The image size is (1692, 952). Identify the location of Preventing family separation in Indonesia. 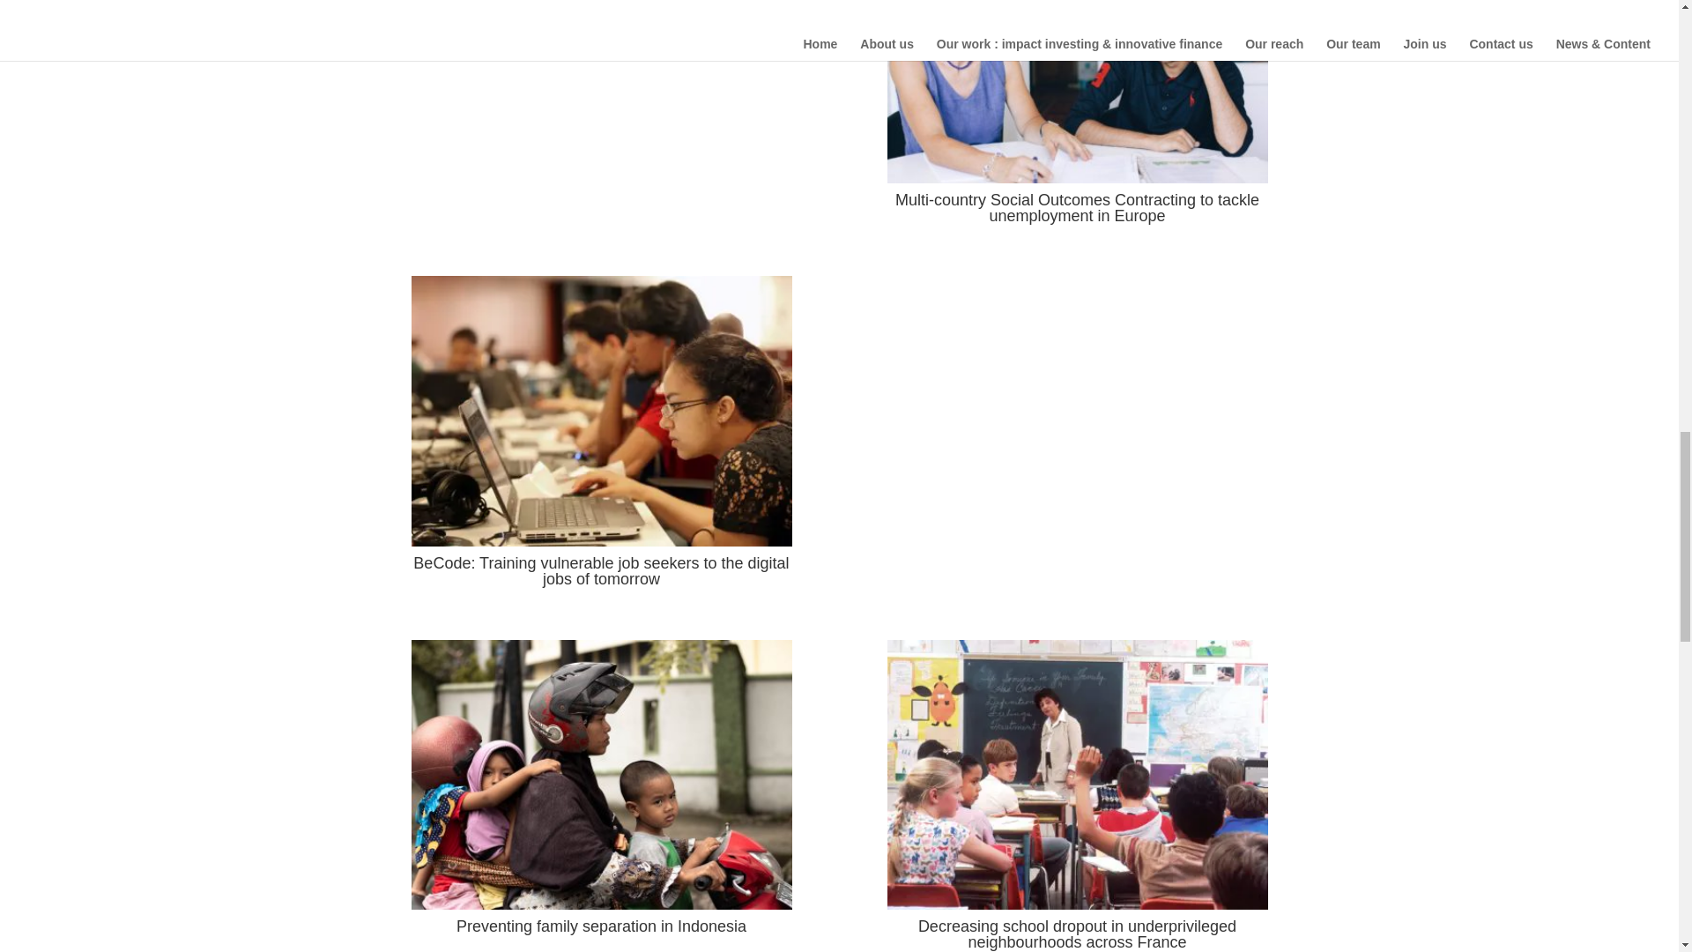
(601, 926).